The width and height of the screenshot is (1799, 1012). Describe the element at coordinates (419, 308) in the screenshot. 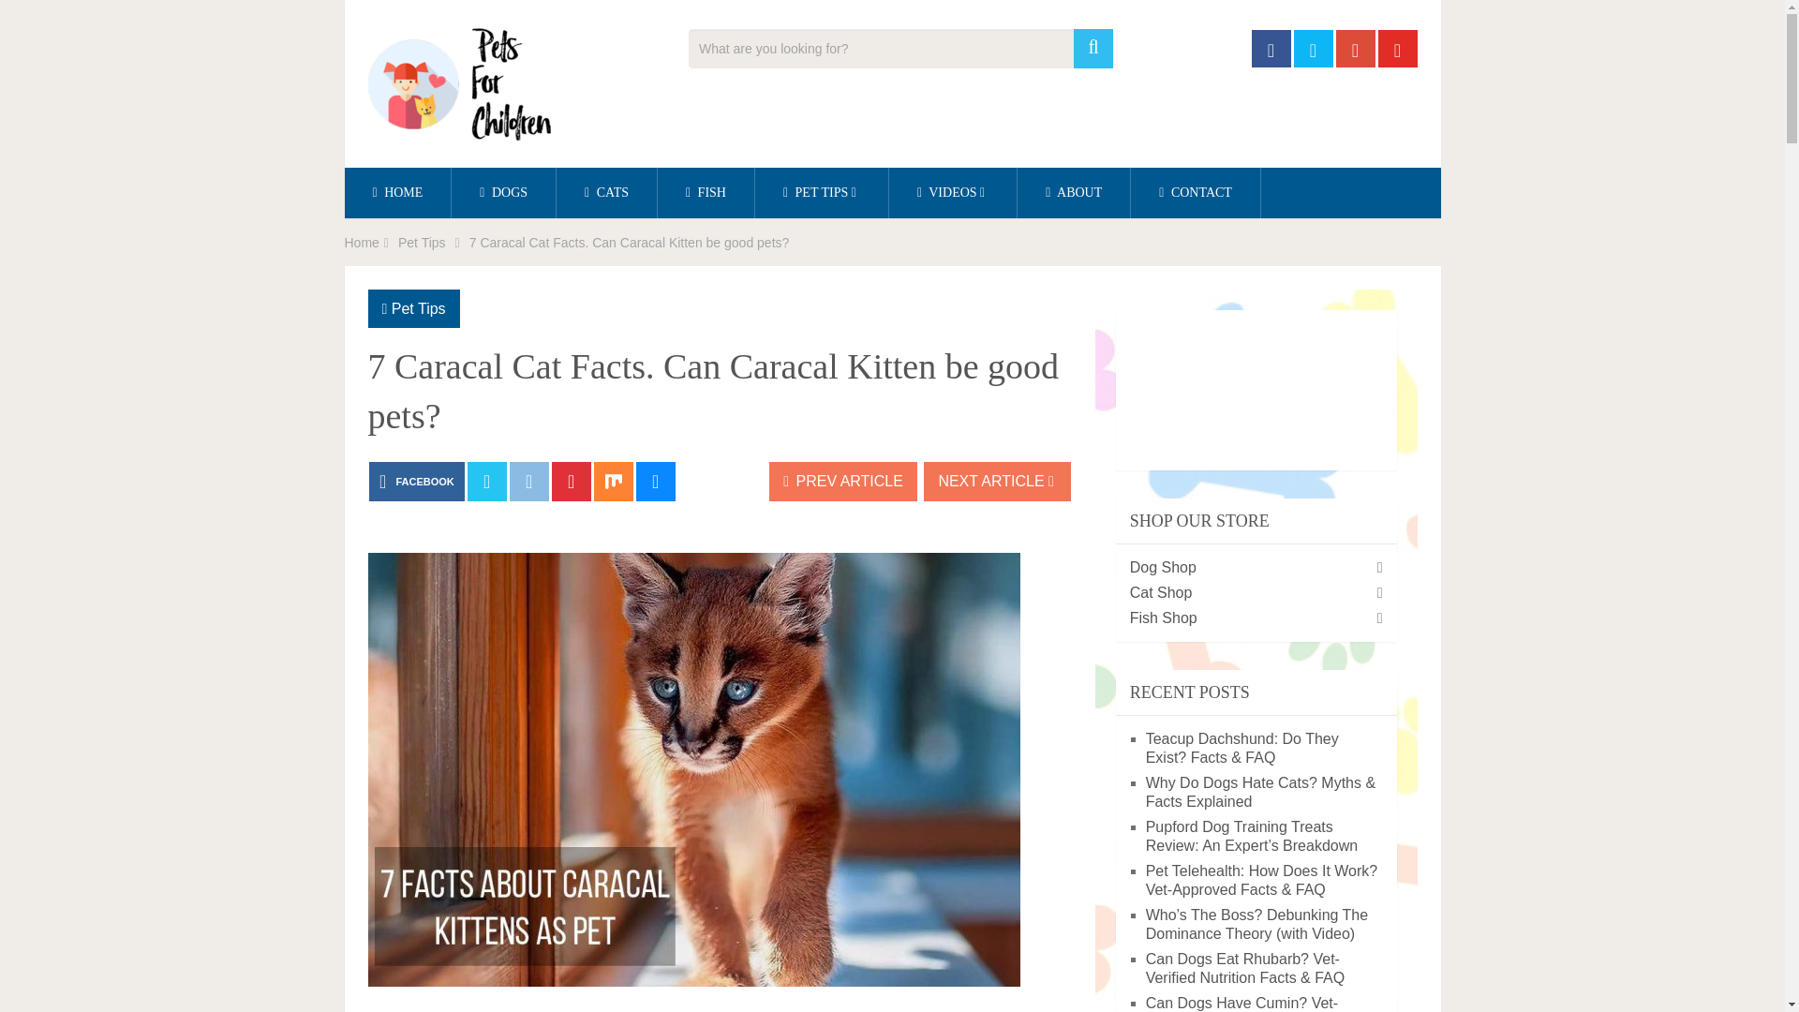

I see `View all posts in Pet Tips` at that location.